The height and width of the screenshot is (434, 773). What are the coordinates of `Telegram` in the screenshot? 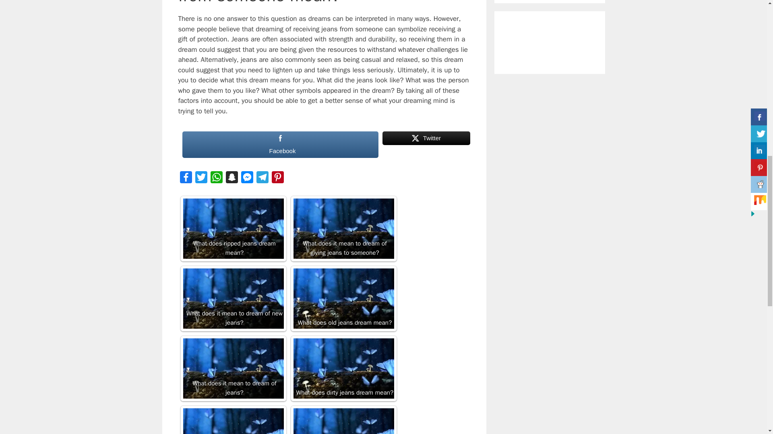 It's located at (262, 179).